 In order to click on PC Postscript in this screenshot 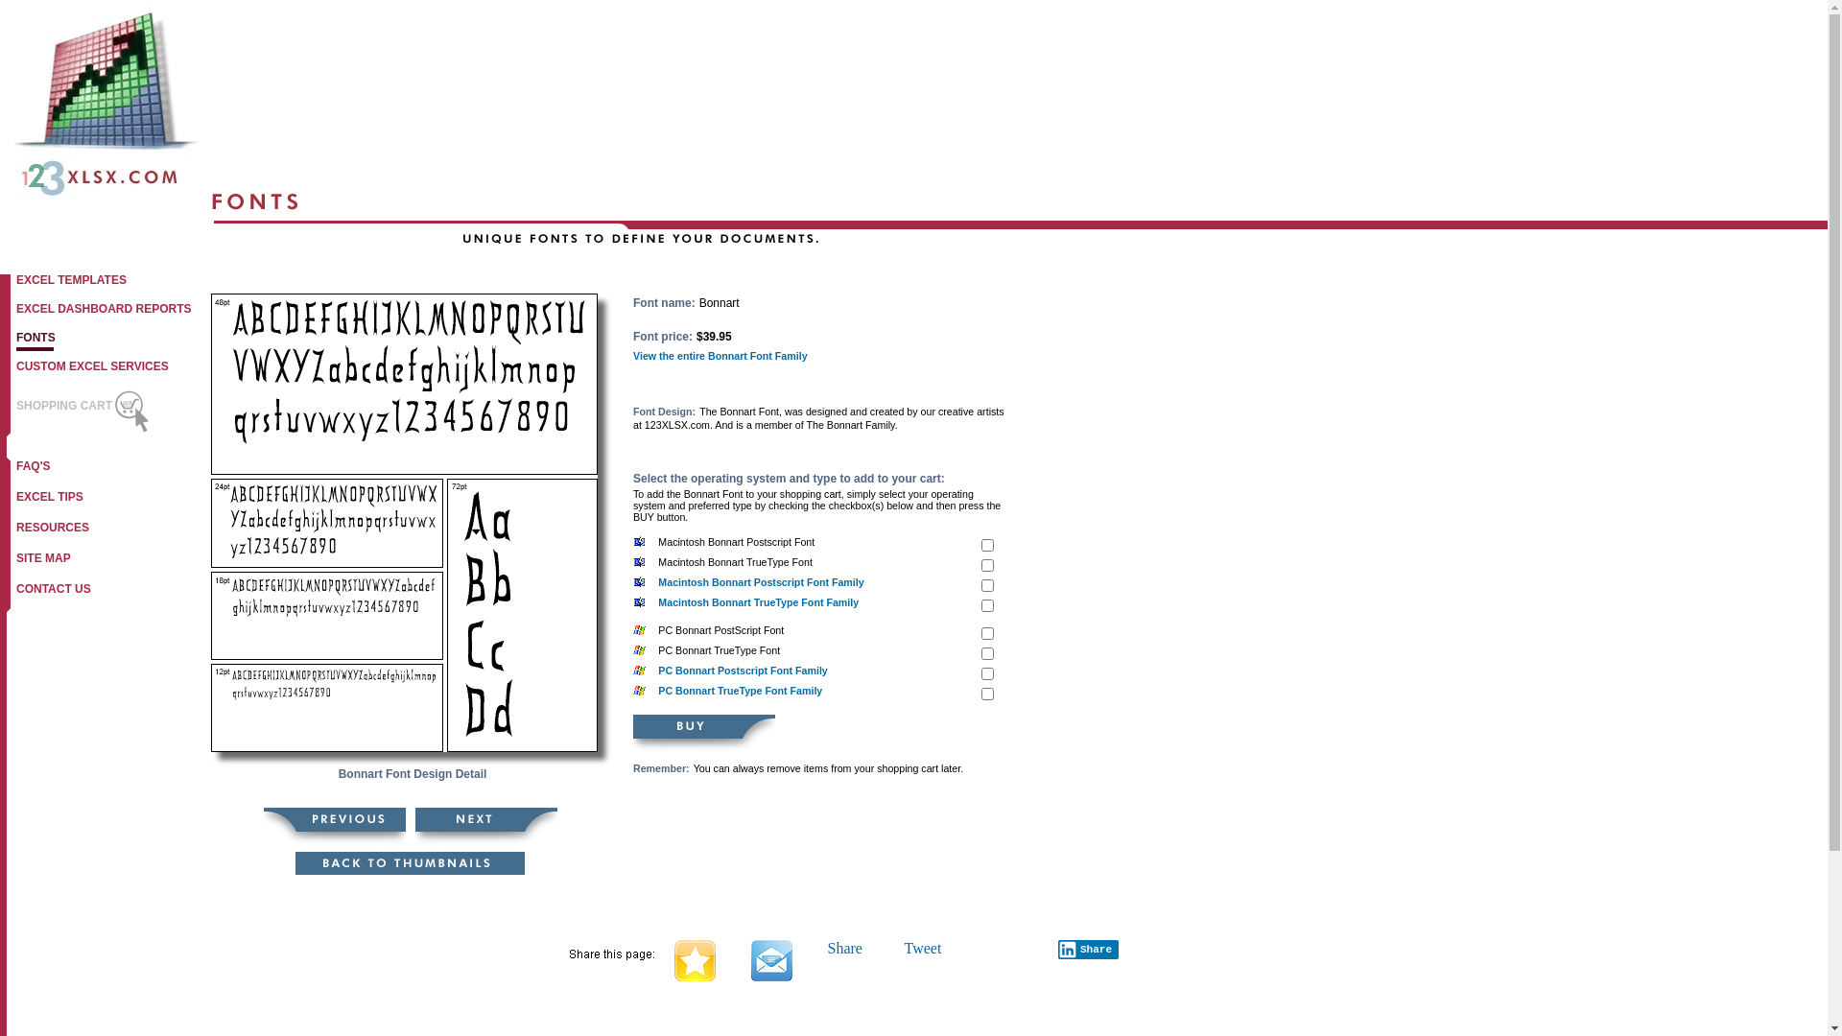, I will do `click(988, 633)`.